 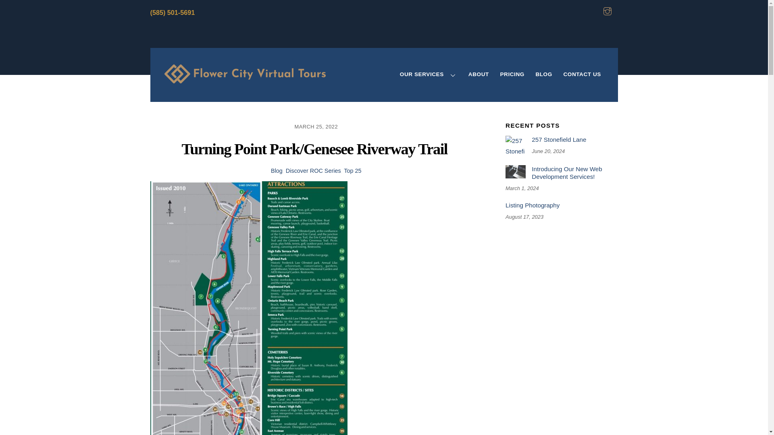 What do you see at coordinates (515, 145) in the screenshot?
I see `257 Stonefield Lane` at bounding box center [515, 145].